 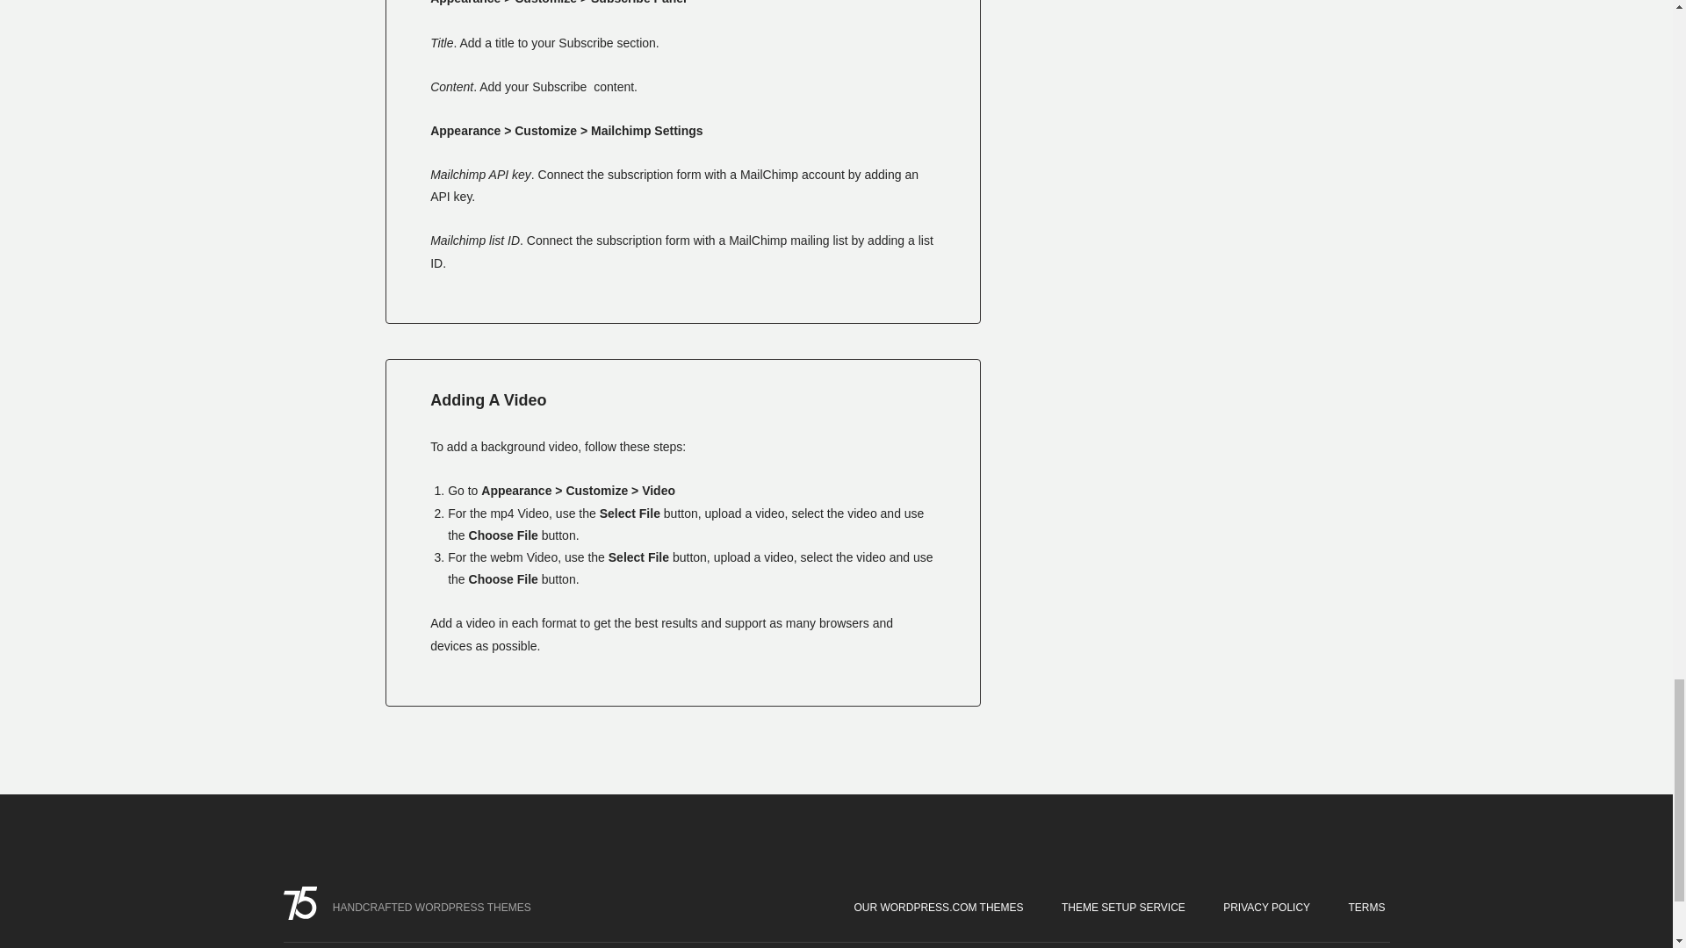 What do you see at coordinates (1266, 907) in the screenshot?
I see `PRIVACY POLICY` at bounding box center [1266, 907].